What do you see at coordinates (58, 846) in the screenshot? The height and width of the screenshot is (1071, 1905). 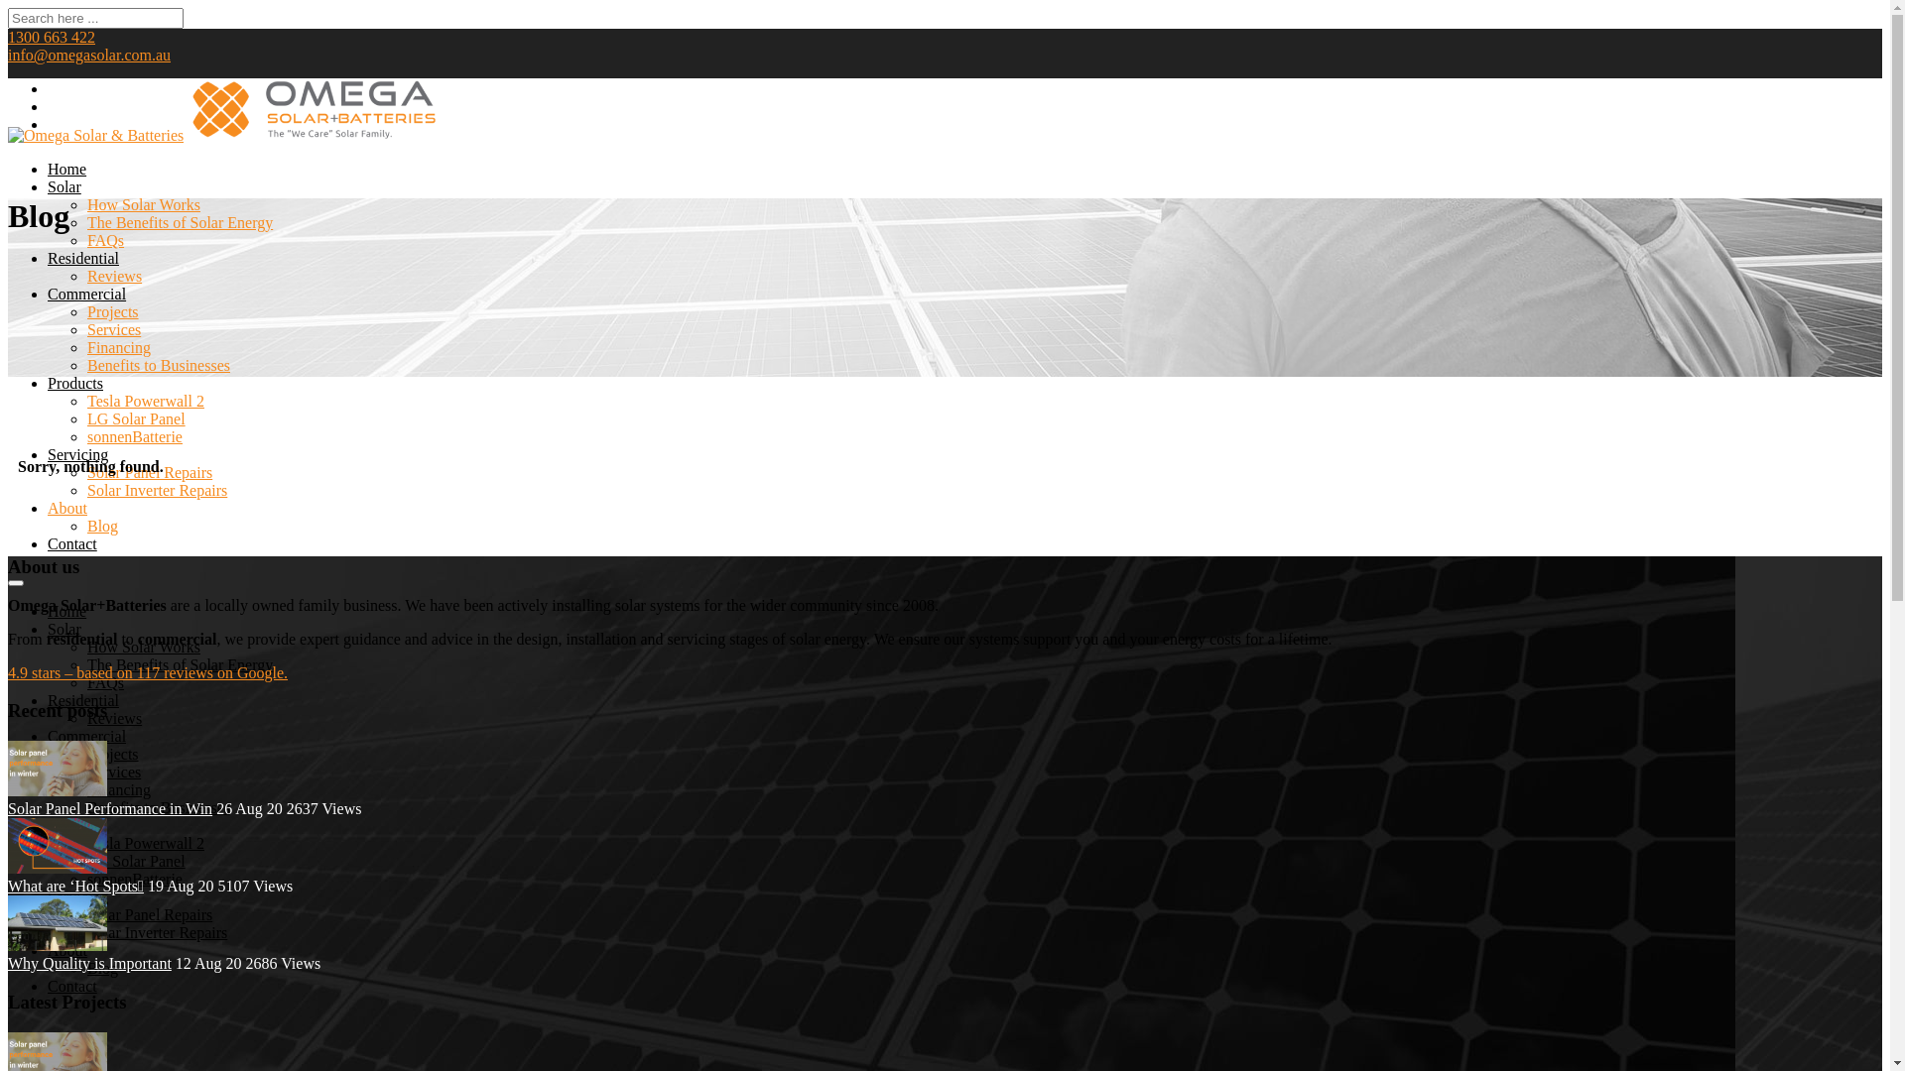 I see `Hot_spots_on_solar_panels` at bounding box center [58, 846].